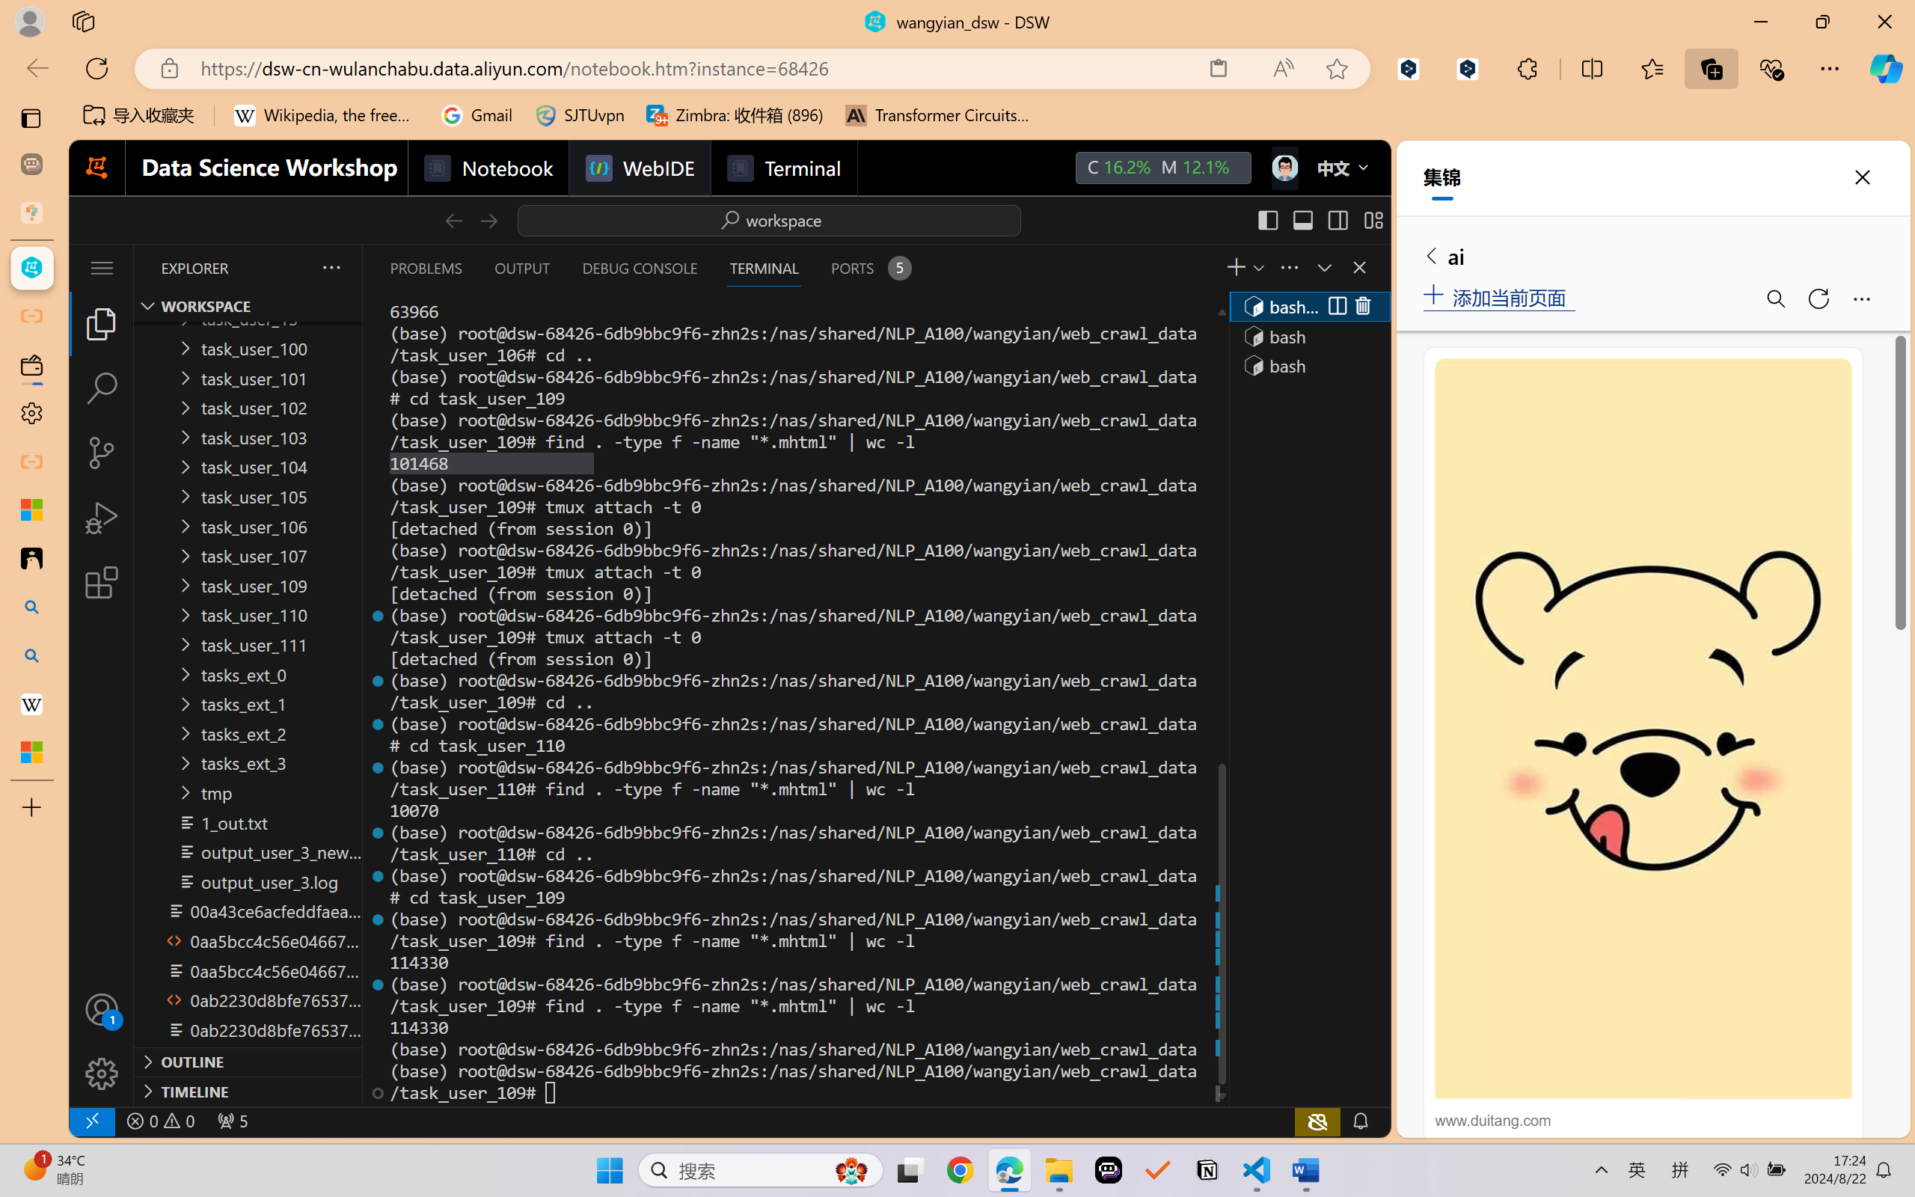  I want to click on Earth - Wikipedia, so click(31, 703).